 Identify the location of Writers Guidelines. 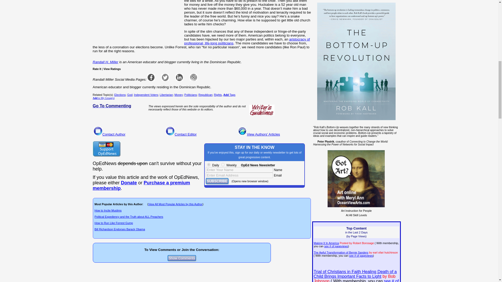
(262, 110).